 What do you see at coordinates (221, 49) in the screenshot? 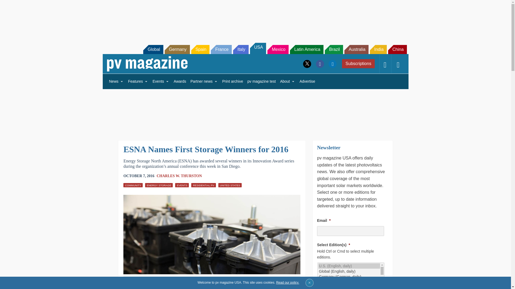
I see `France` at bounding box center [221, 49].